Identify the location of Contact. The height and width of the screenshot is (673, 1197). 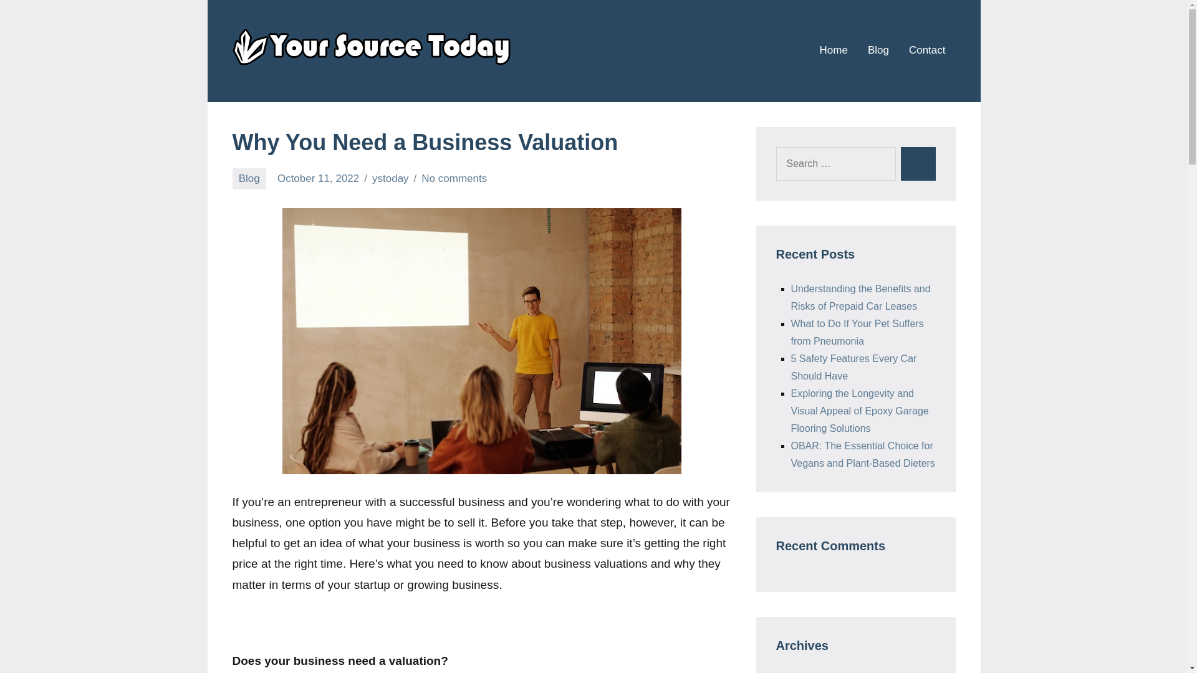
(926, 50).